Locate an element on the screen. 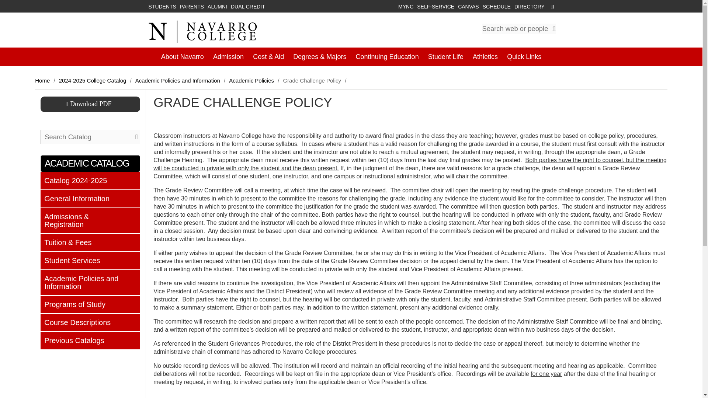 Image resolution: width=708 pixels, height=398 pixels. Admission is located at coordinates (228, 57).